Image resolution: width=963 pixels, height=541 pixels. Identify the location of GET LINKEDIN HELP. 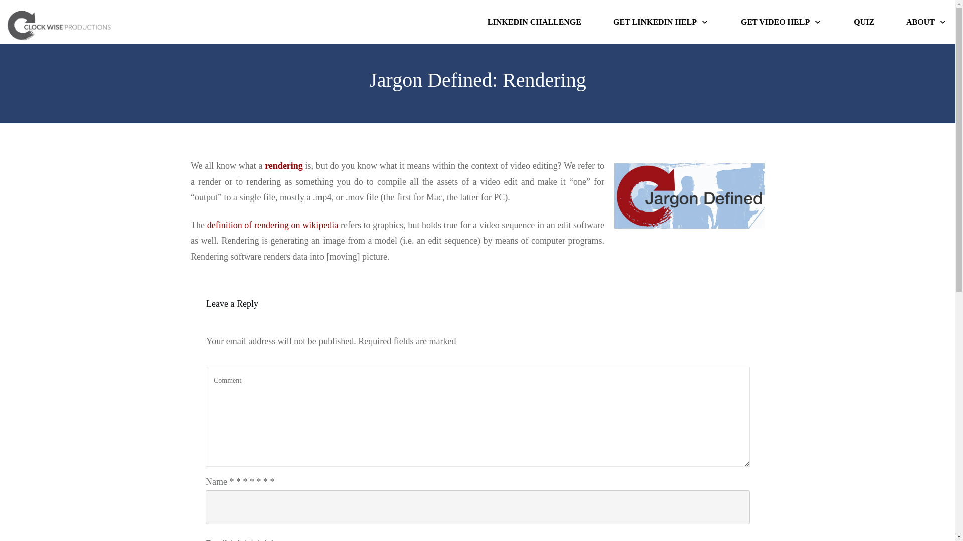
(661, 22).